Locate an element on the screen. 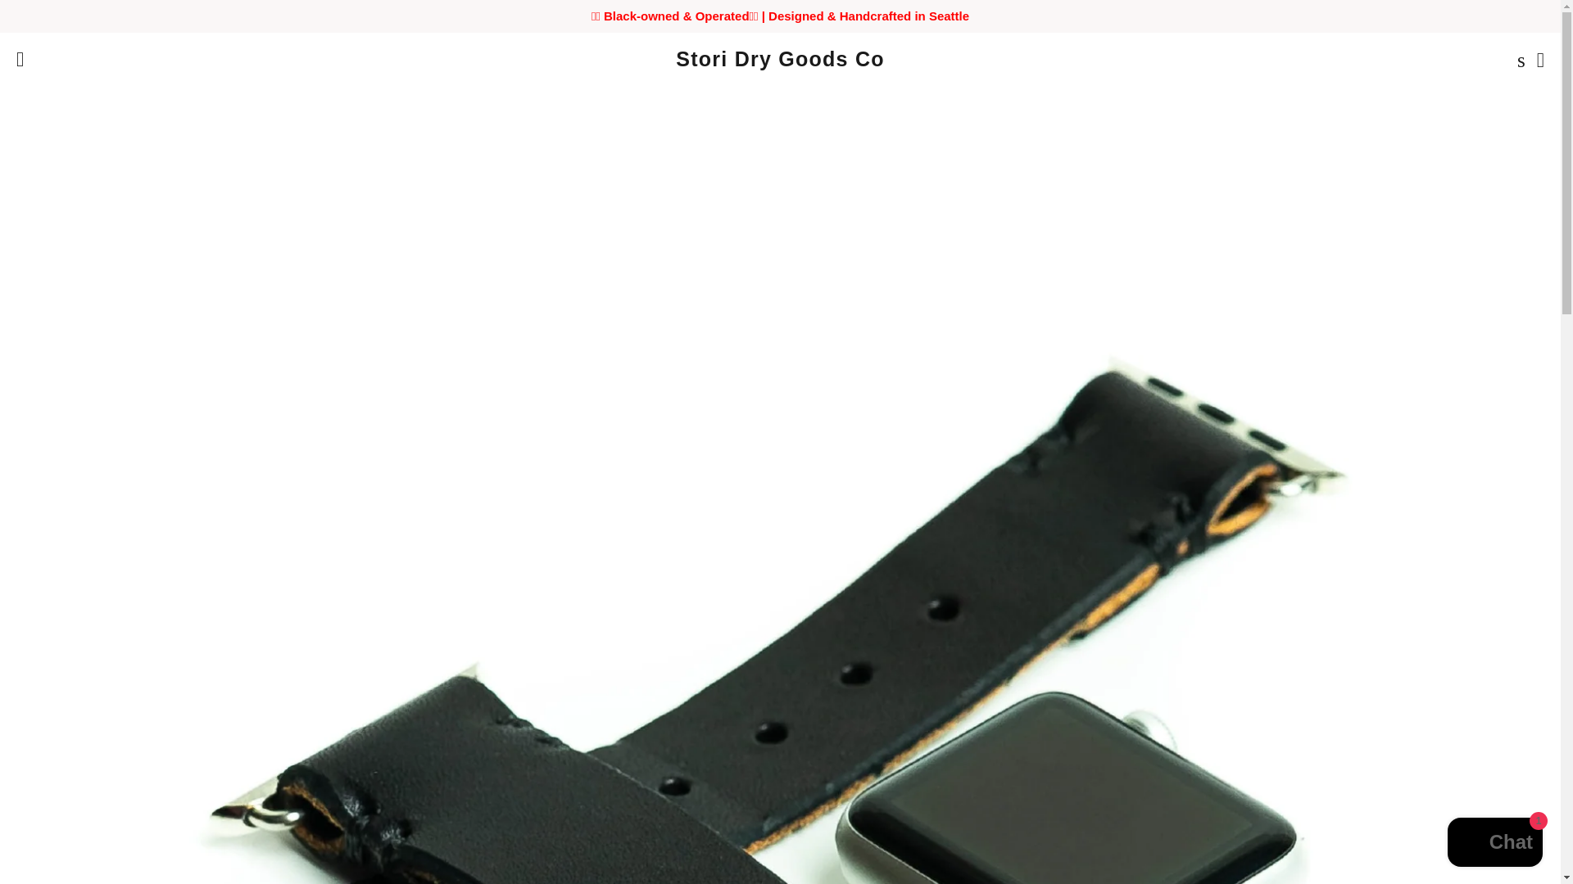 This screenshot has height=884, width=1573. Menu is located at coordinates (20, 59).